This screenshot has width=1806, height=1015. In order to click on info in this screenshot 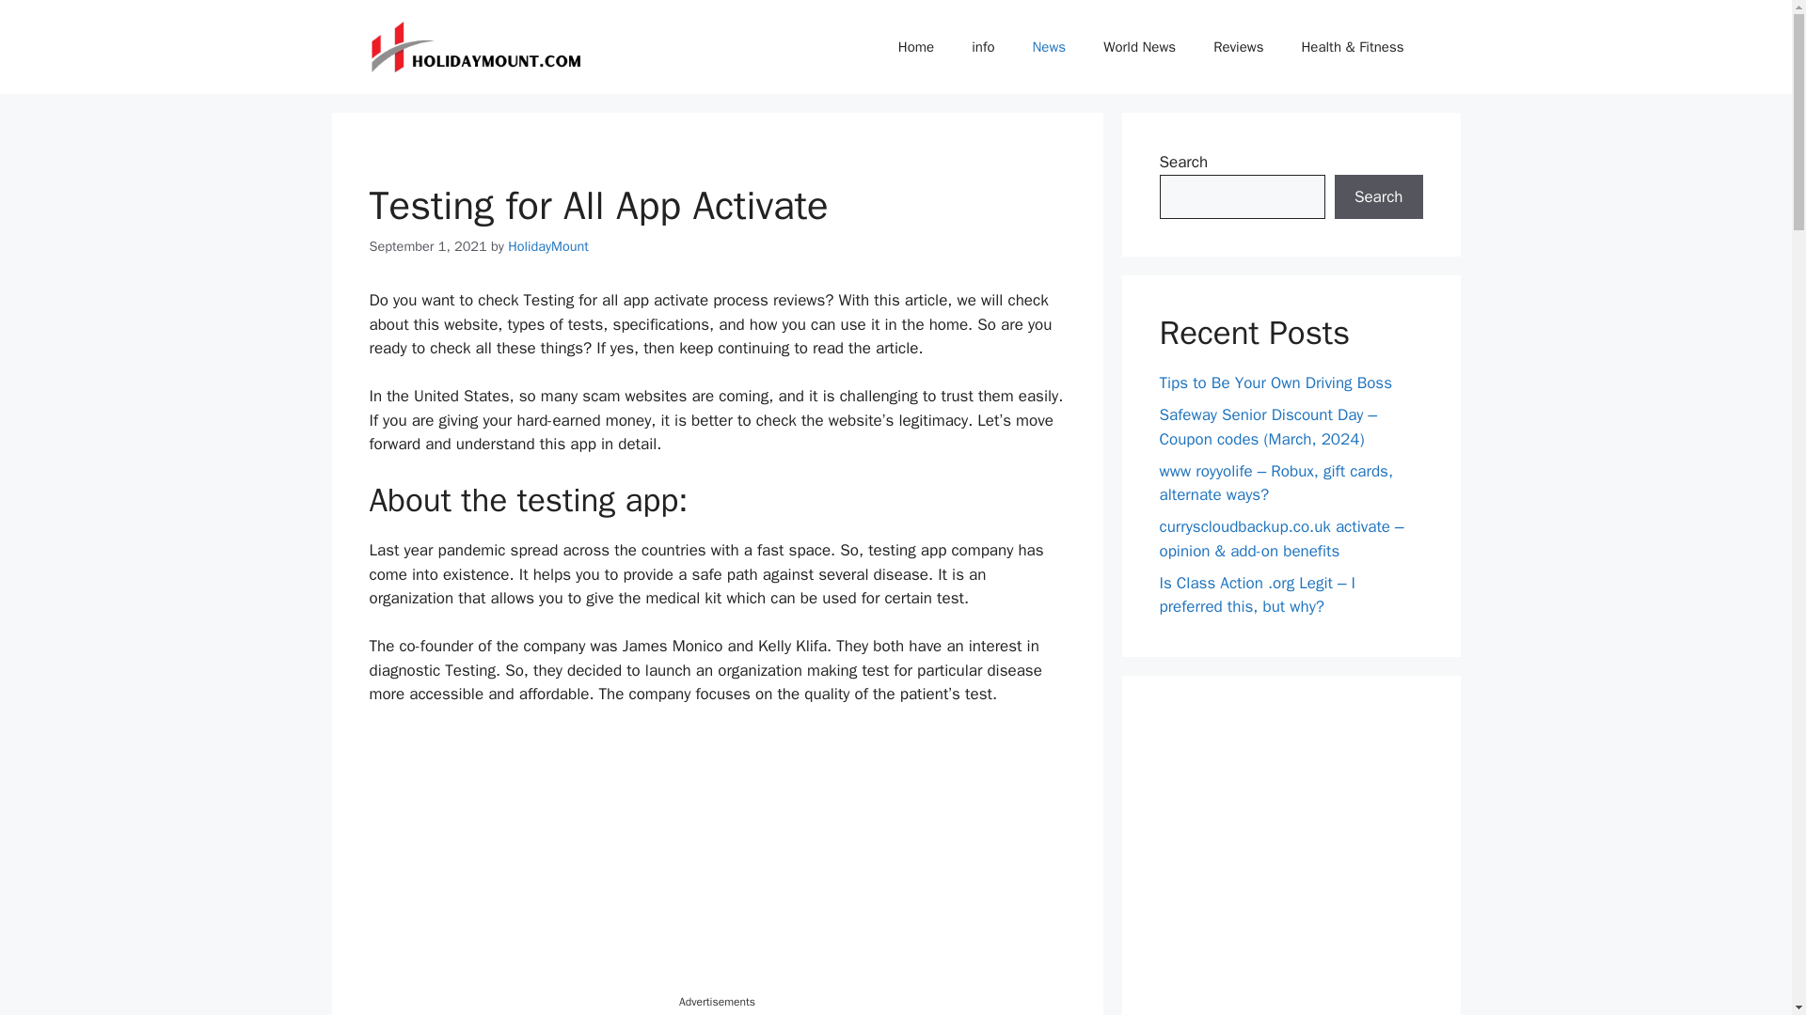, I will do `click(983, 47)`.